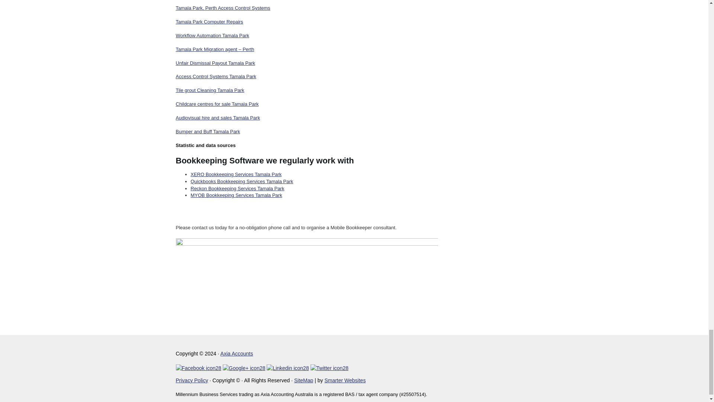 This screenshot has height=402, width=714. What do you see at coordinates (236, 174) in the screenshot?
I see `XERO Bookkeeping Services Tamala Park` at bounding box center [236, 174].